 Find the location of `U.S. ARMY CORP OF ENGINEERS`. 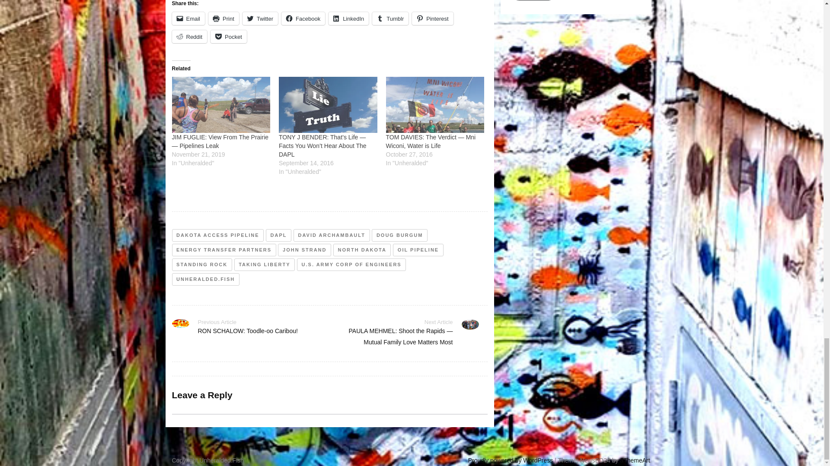

U.S. ARMY CORP OF ENGINEERS is located at coordinates (351, 264).